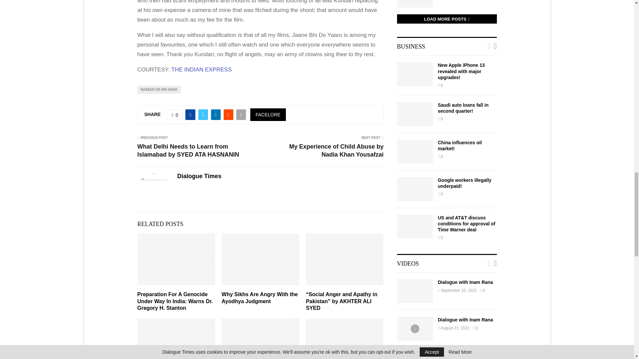 This screenshot has width=639, height=359. What do you see at coordinates (175, 114) in the screenshot?
I see `Like` at bounding box center [175, 114].